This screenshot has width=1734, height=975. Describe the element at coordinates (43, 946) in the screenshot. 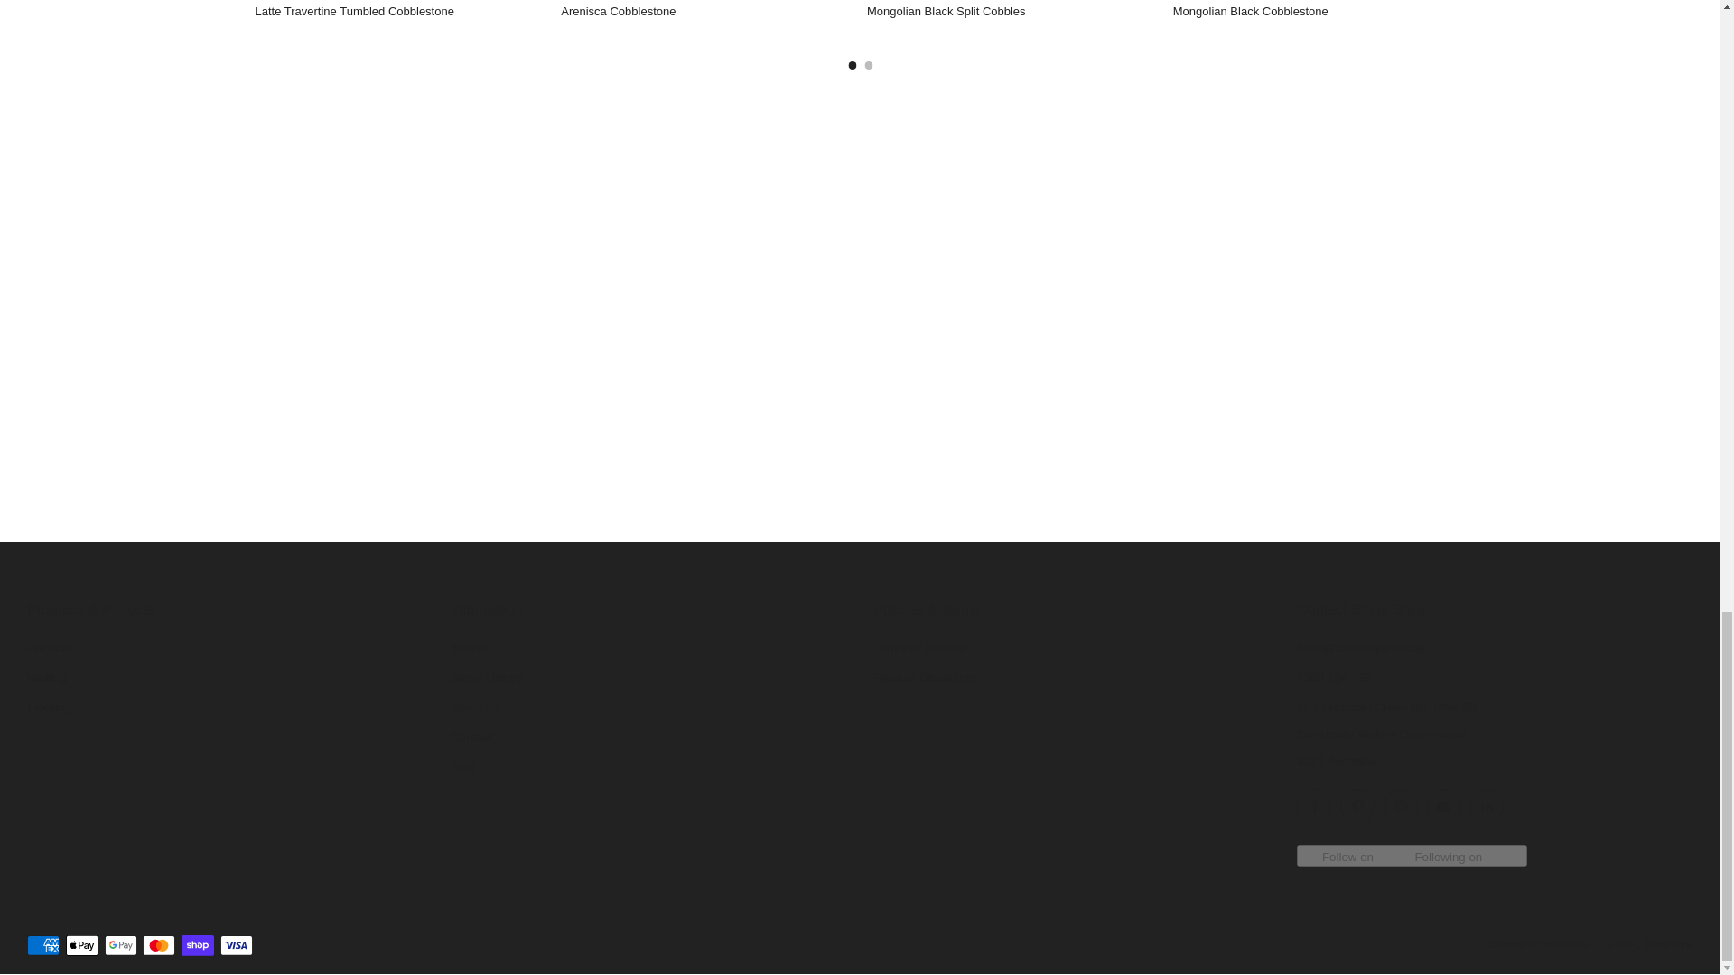

I see `American Express` at that location.